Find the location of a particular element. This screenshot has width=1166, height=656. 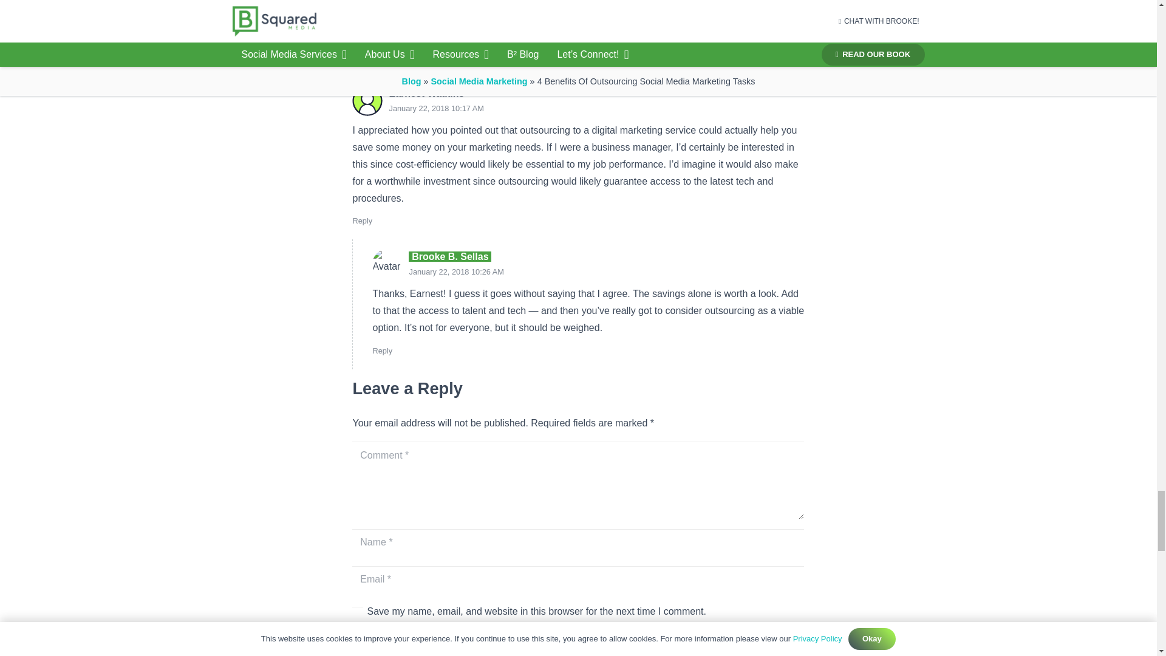

January 2, 2018 10:38 AM is located at coordinates (454, 13).